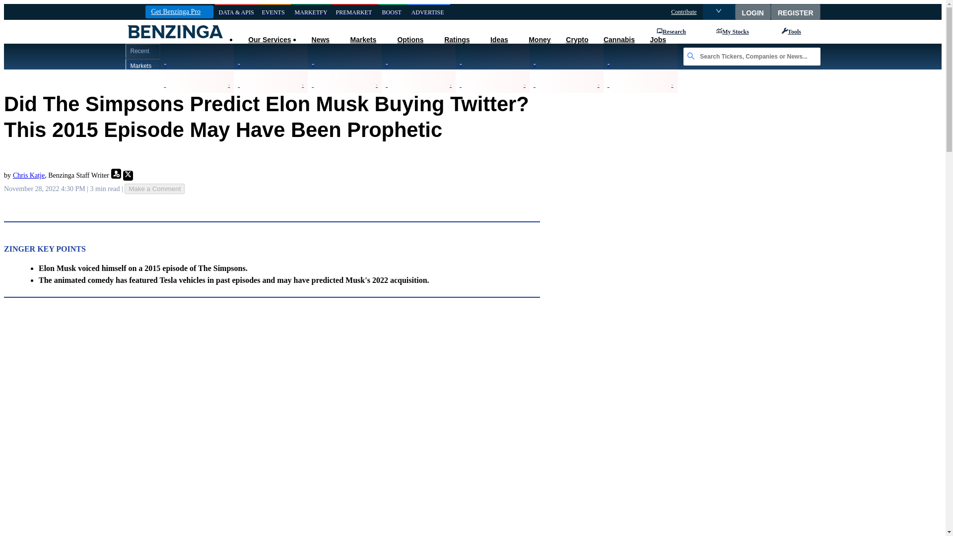 The height and width of the screenshot is (536, 953). Describe the element at coordinates (274, 12) in the screenshot. I see `EVENTS` at that location.